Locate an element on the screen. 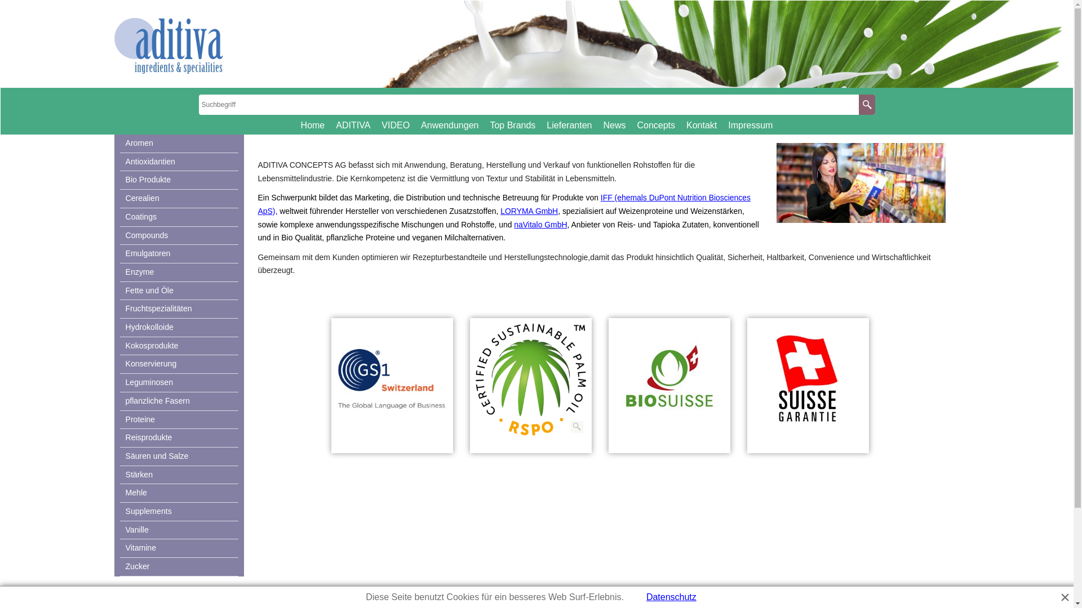 This screenshot has width=1082, height=608. Datenschutz is located at coordinates (672, 597).